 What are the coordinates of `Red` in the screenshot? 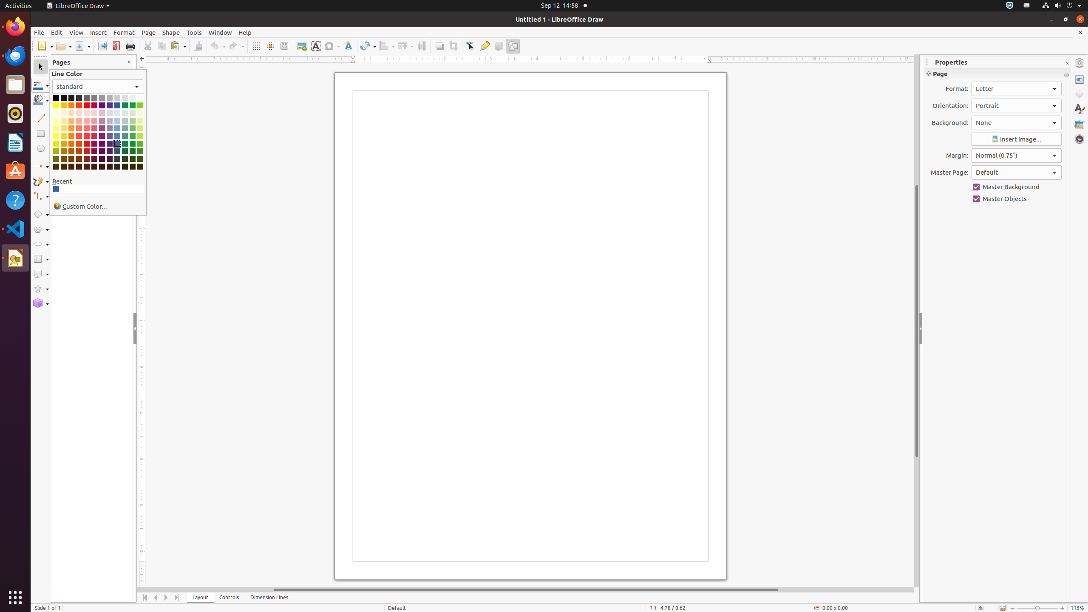 It's located at (87, 105).